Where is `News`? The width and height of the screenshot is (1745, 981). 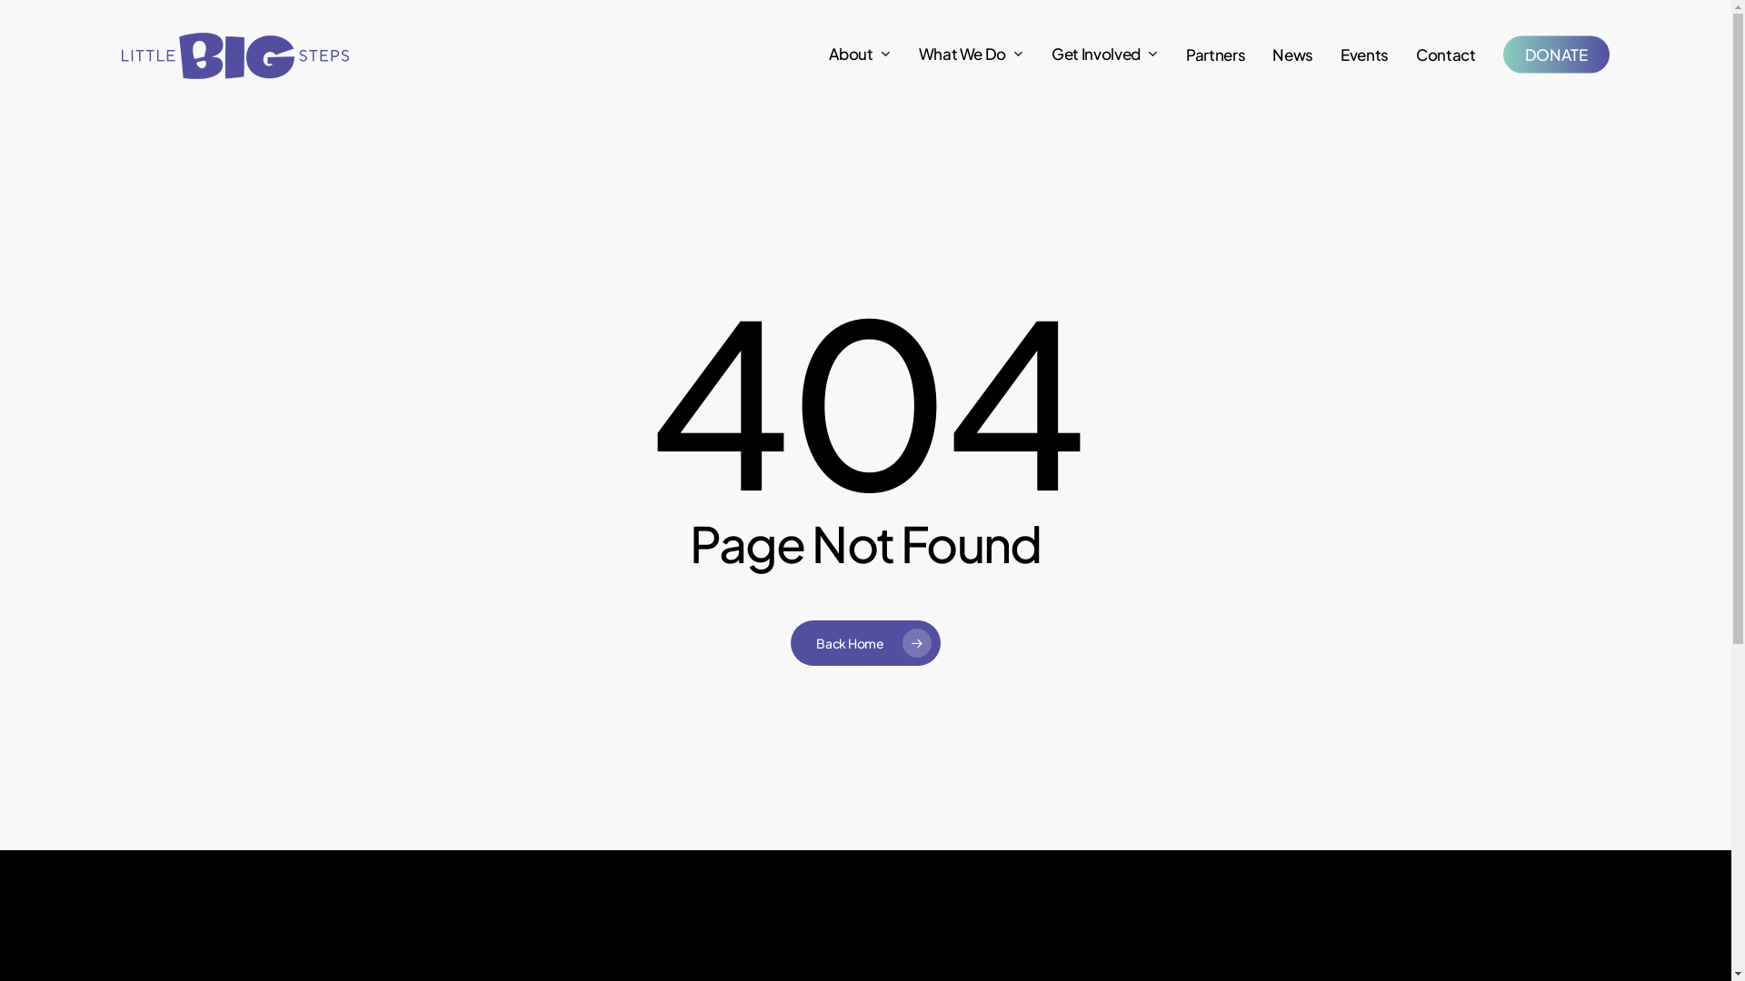 News is located at coordinates (1292, 54).